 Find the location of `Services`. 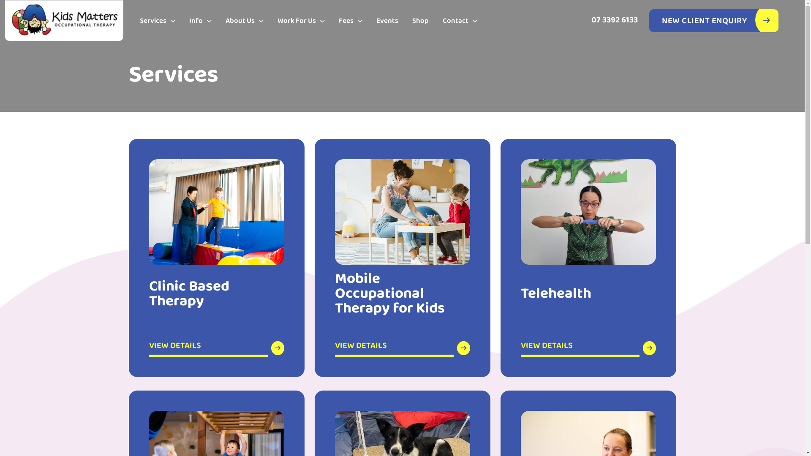

Services is located at coordinates (158, 21).